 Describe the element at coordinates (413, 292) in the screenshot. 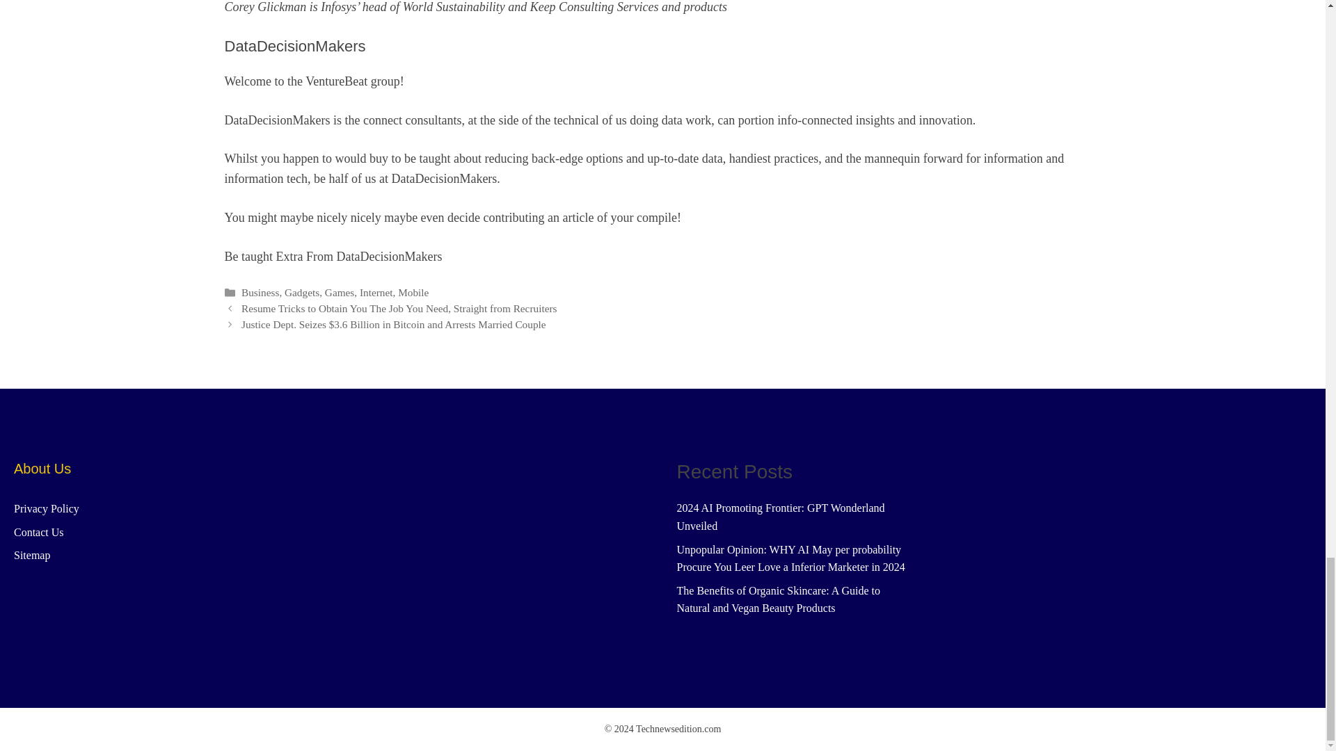

I see `Mobile` at that location.